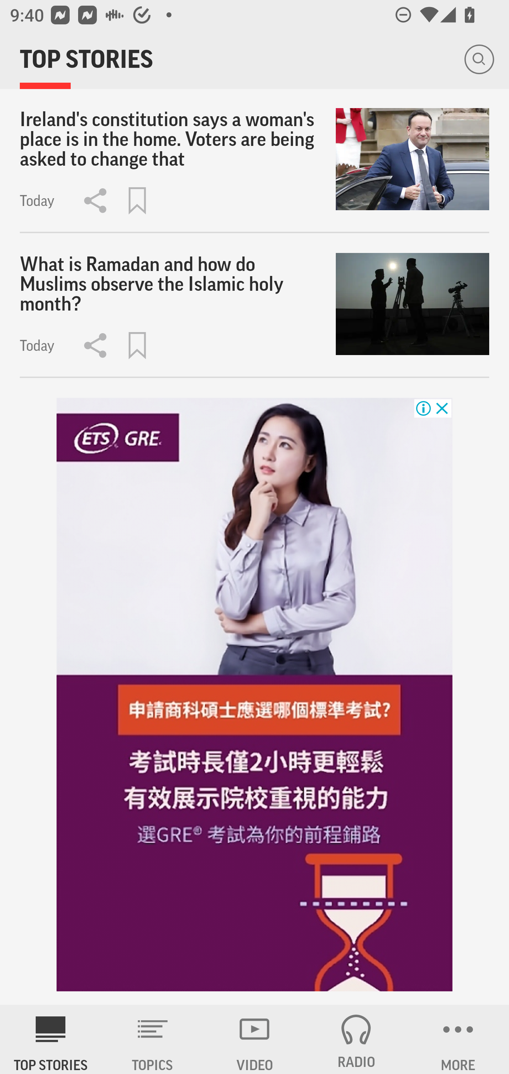  Describe the element at coordinates (51, 1039) in the screenshot. I see `AP News TOP STORIES` at that location.